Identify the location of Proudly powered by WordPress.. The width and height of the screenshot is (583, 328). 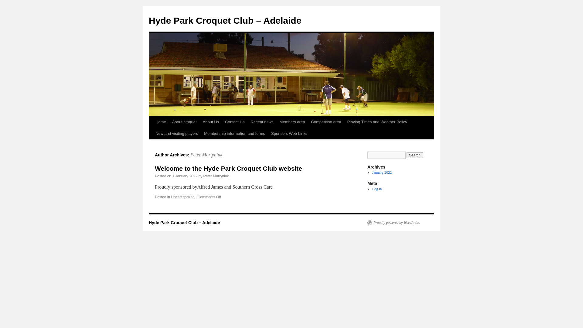
(394, 223).